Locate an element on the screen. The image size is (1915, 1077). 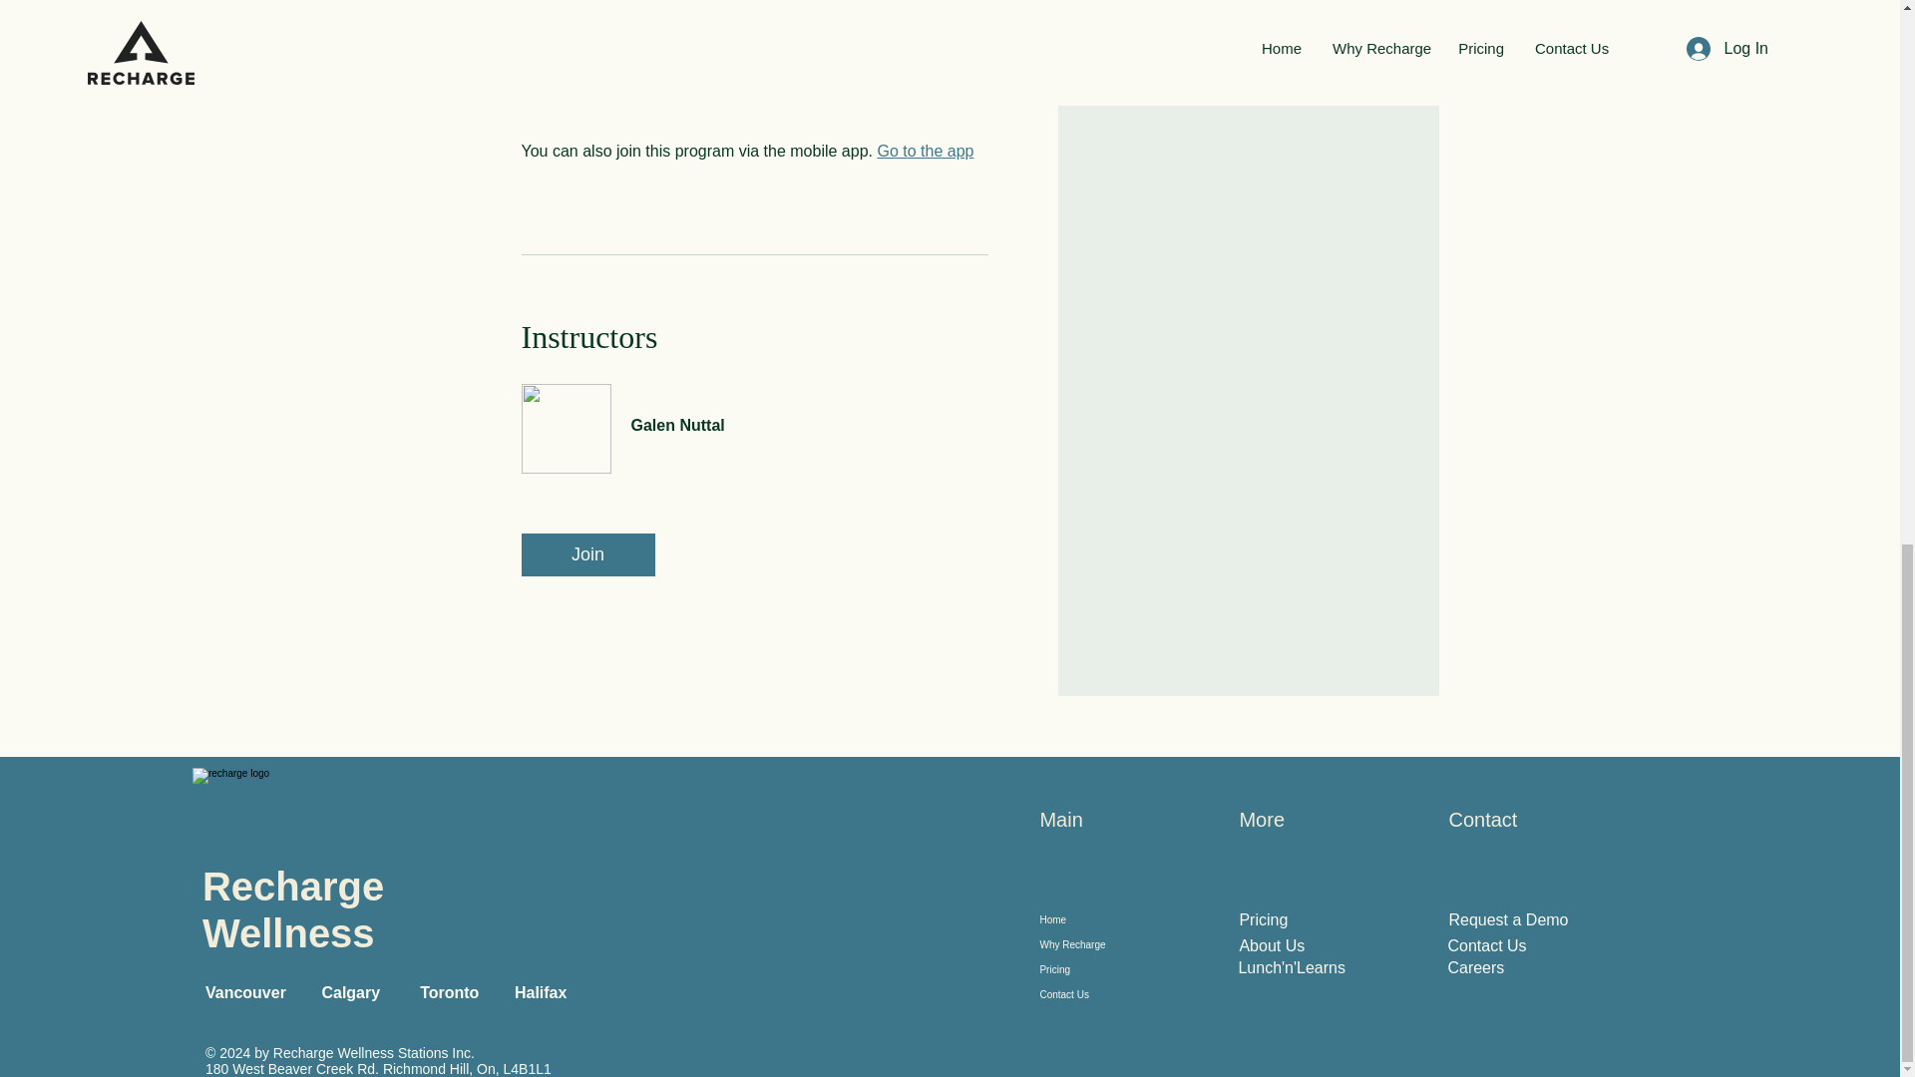
Go to the app is located at coordinates (925, 150).